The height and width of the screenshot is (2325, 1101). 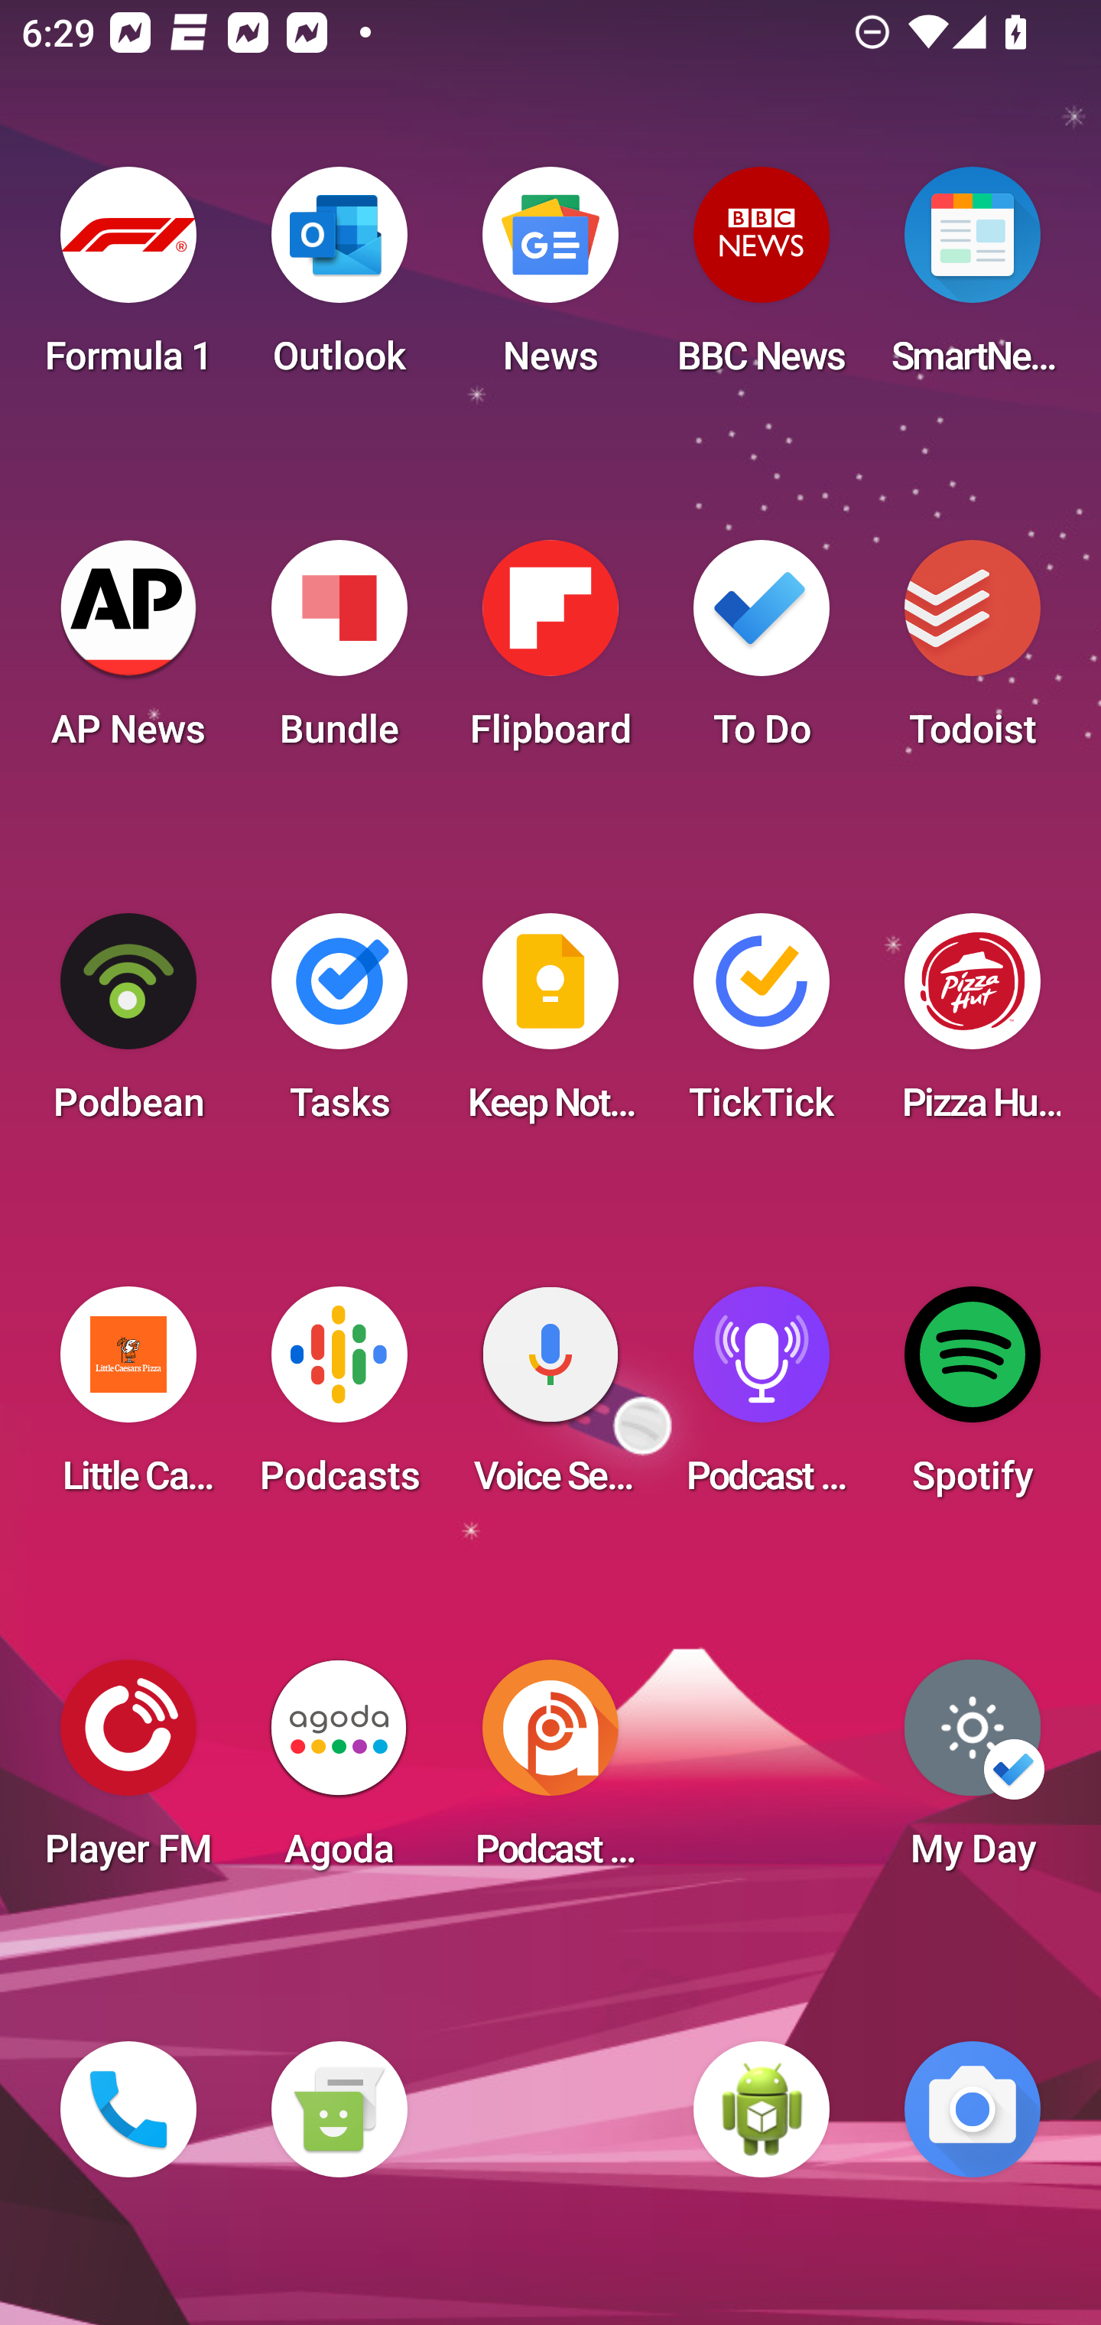 I want to click on Formula 1, so click(x=128, y=280).